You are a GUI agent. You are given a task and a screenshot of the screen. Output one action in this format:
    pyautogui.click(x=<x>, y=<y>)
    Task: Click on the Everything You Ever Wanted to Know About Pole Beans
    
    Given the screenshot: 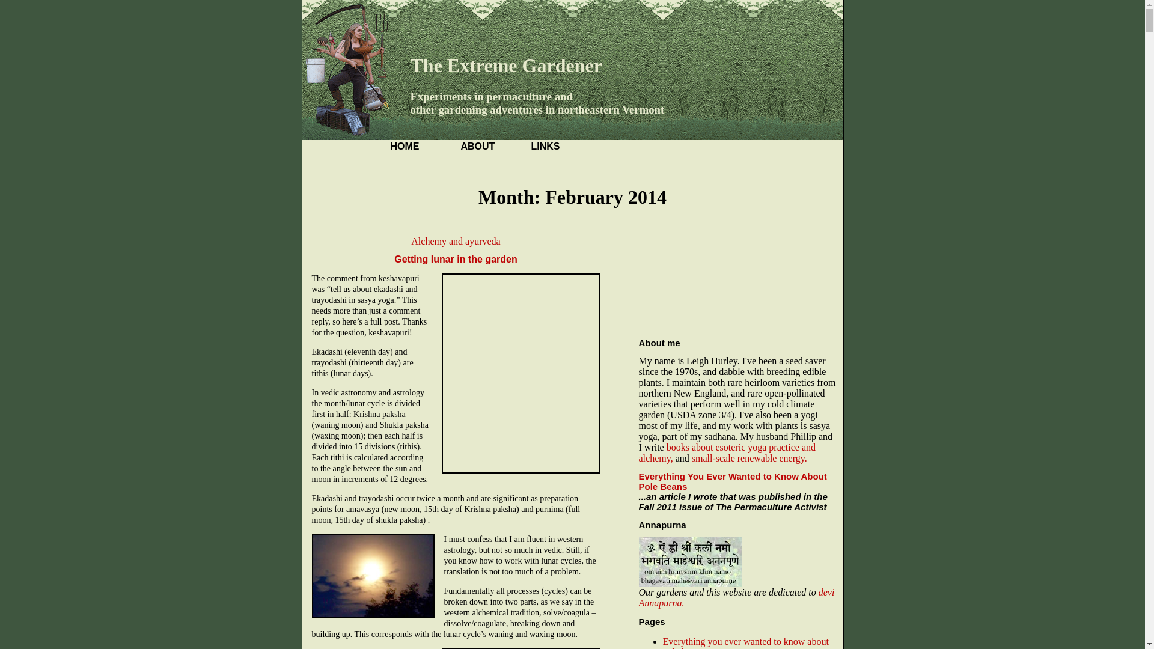 What is the action you would take?
    pyautogui.click(x=732, y=481)
    